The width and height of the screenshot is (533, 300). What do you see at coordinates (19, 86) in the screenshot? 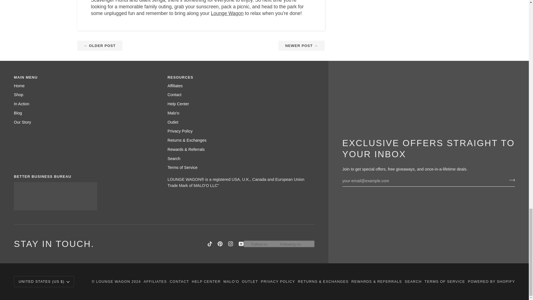
I see `Home` at bounding box center [19, 86].